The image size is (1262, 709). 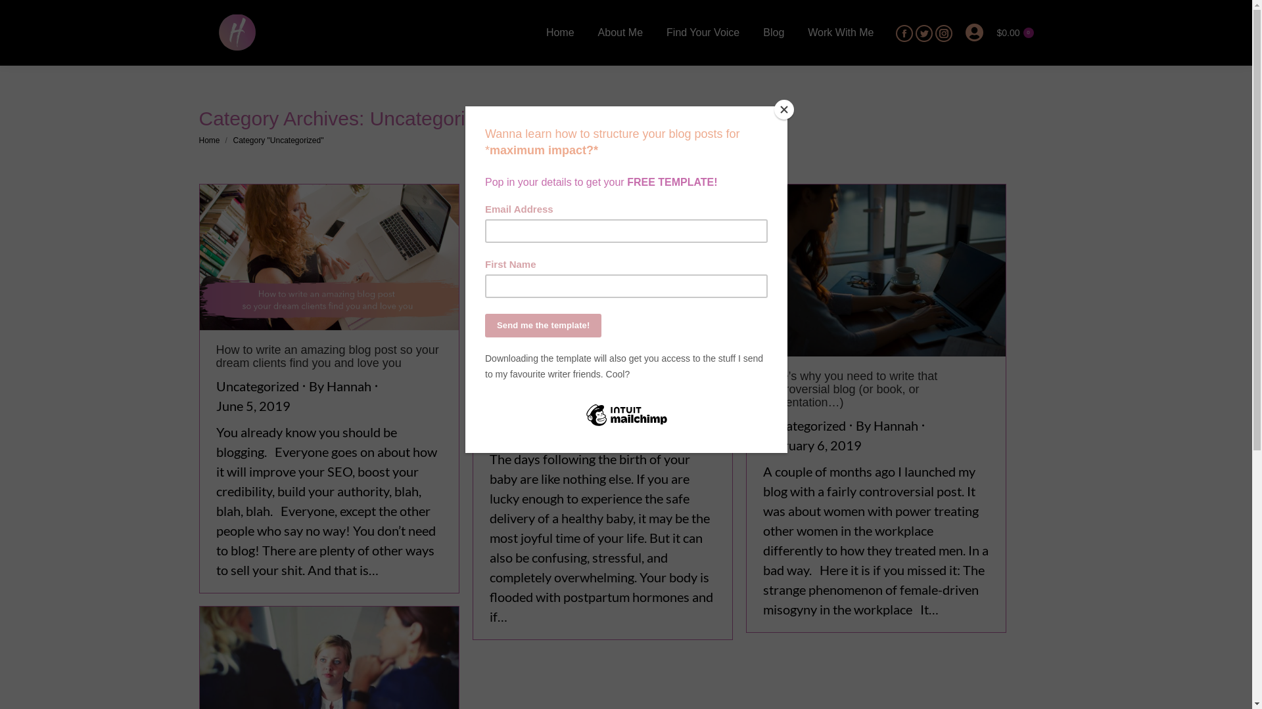 I want to click on February 6, 2019, so click(x=812, y=445).